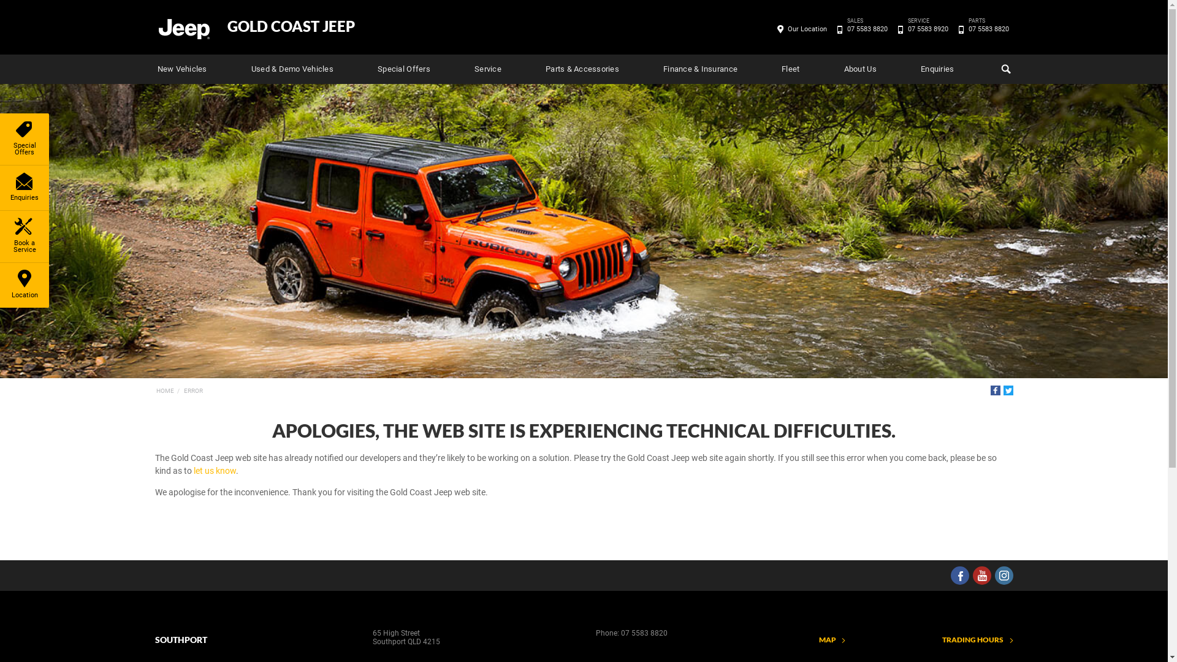  Describe the element at coordinates (988, 29) in the screenshot. I see `PARTS
07 5583 8820` at that location.